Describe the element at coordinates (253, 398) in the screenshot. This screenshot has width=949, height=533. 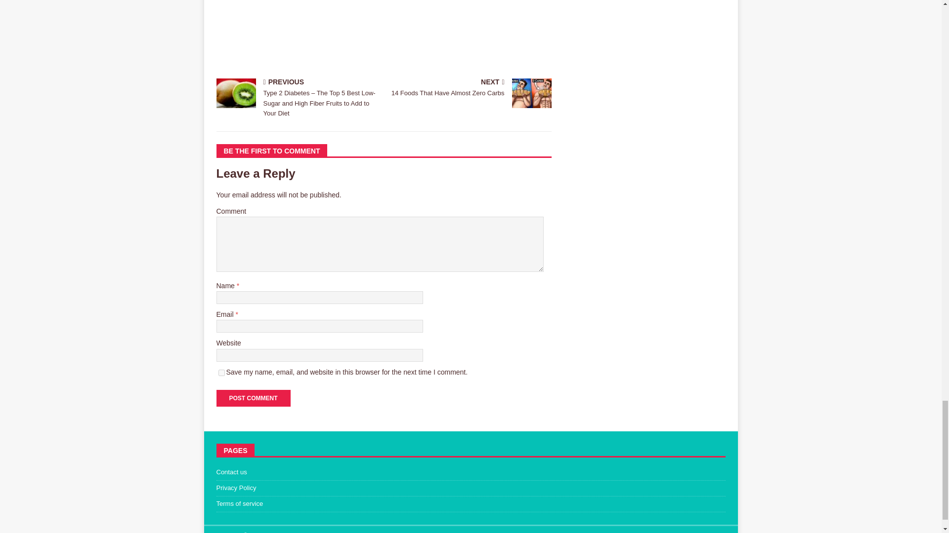
I see `Post Comment` at that location.